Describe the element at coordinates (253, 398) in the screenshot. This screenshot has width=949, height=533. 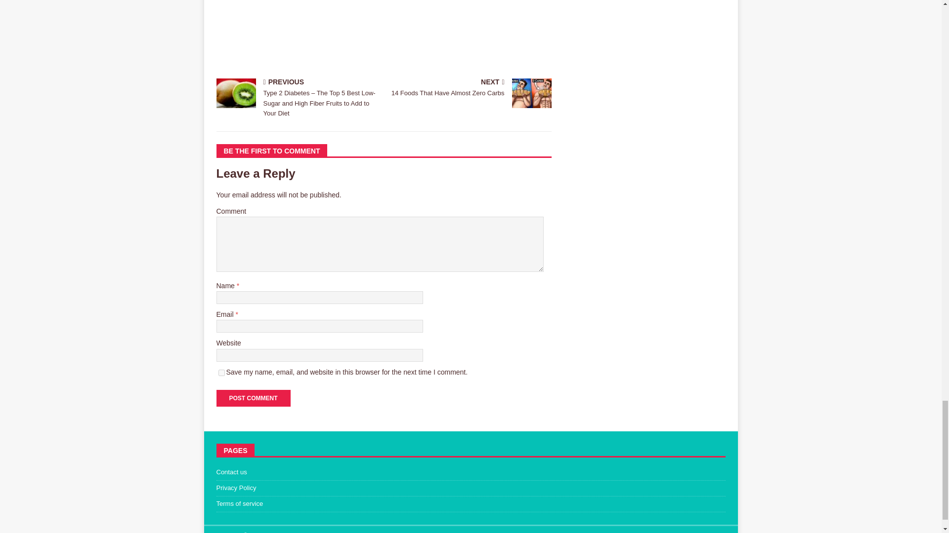
I see `Post Comment` at that location.